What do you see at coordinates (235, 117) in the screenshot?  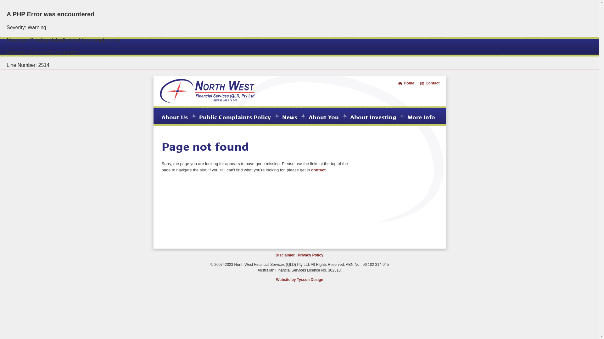 I see `Public Complaints Policy` at bounding box center [235, 117].